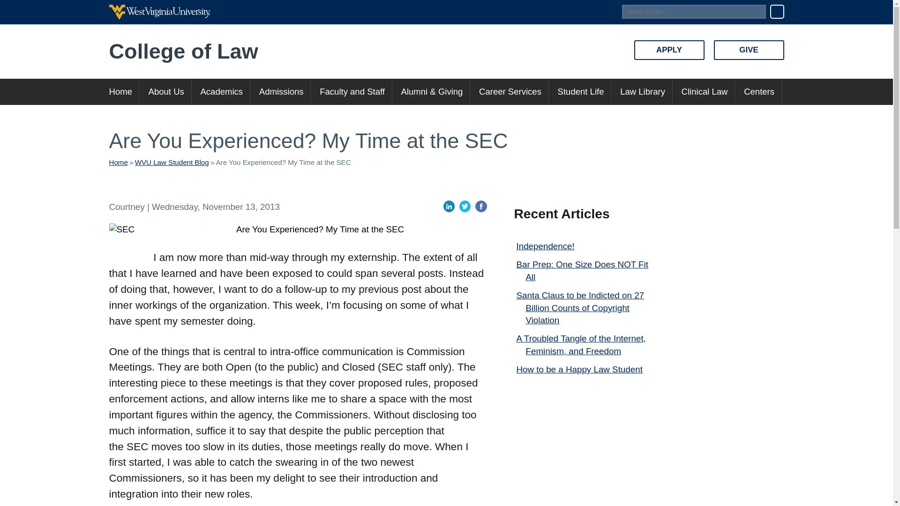 The image size is (900, 506). I want to click on APPLY, so click(668, 50).